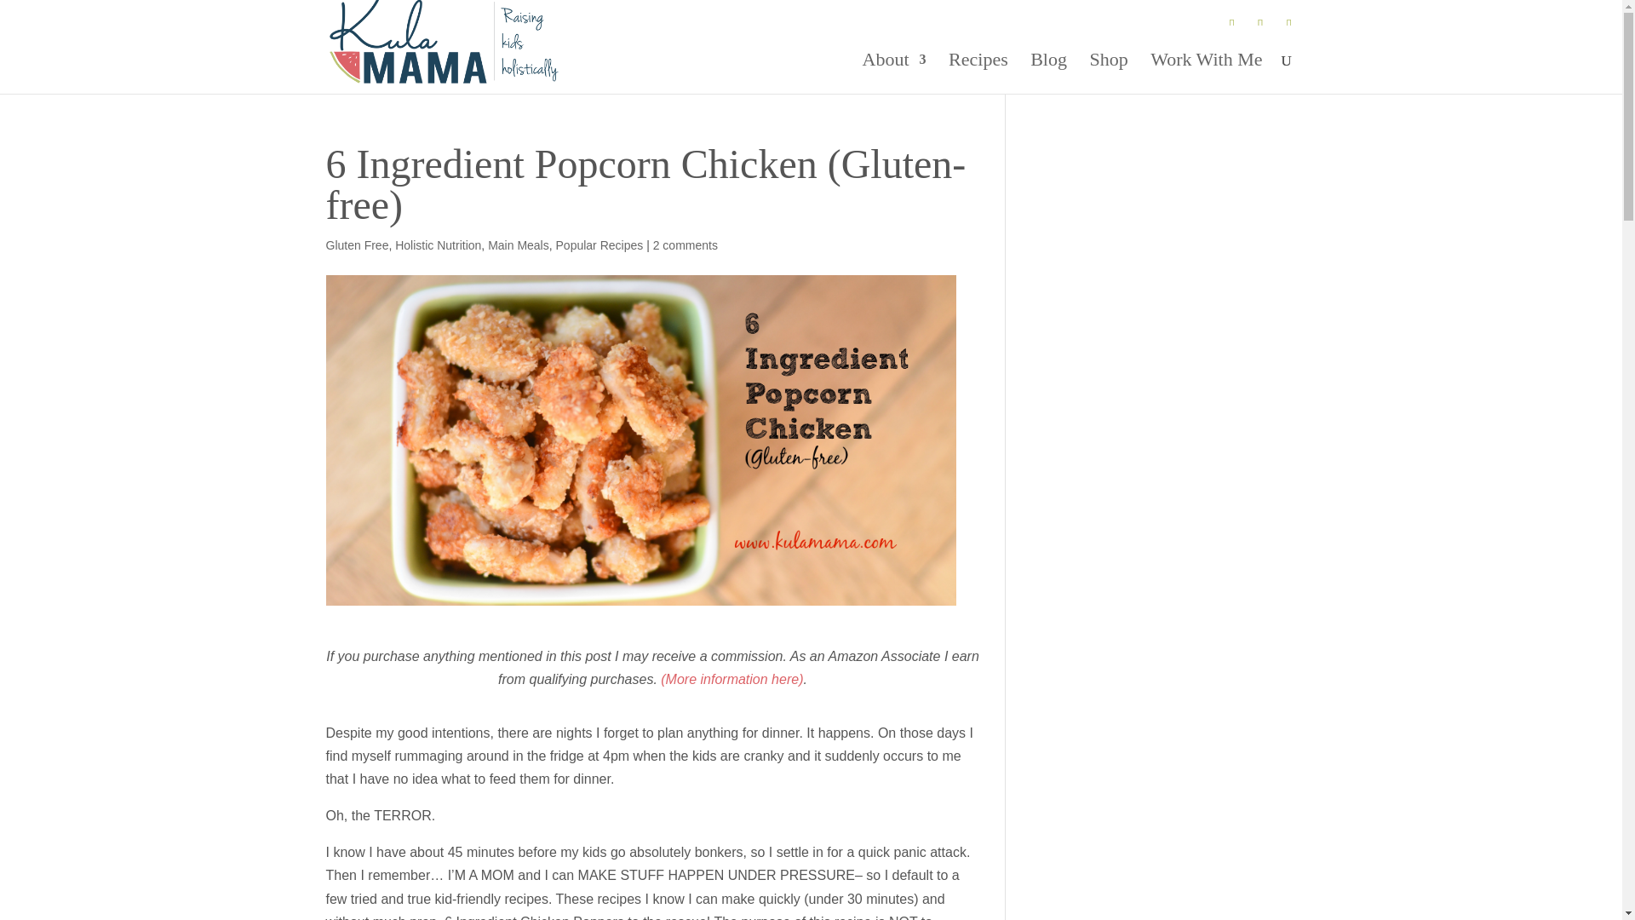 The width and height of the screenshot is (1635, 920). I want to click on Shop, so click(1108, 73).